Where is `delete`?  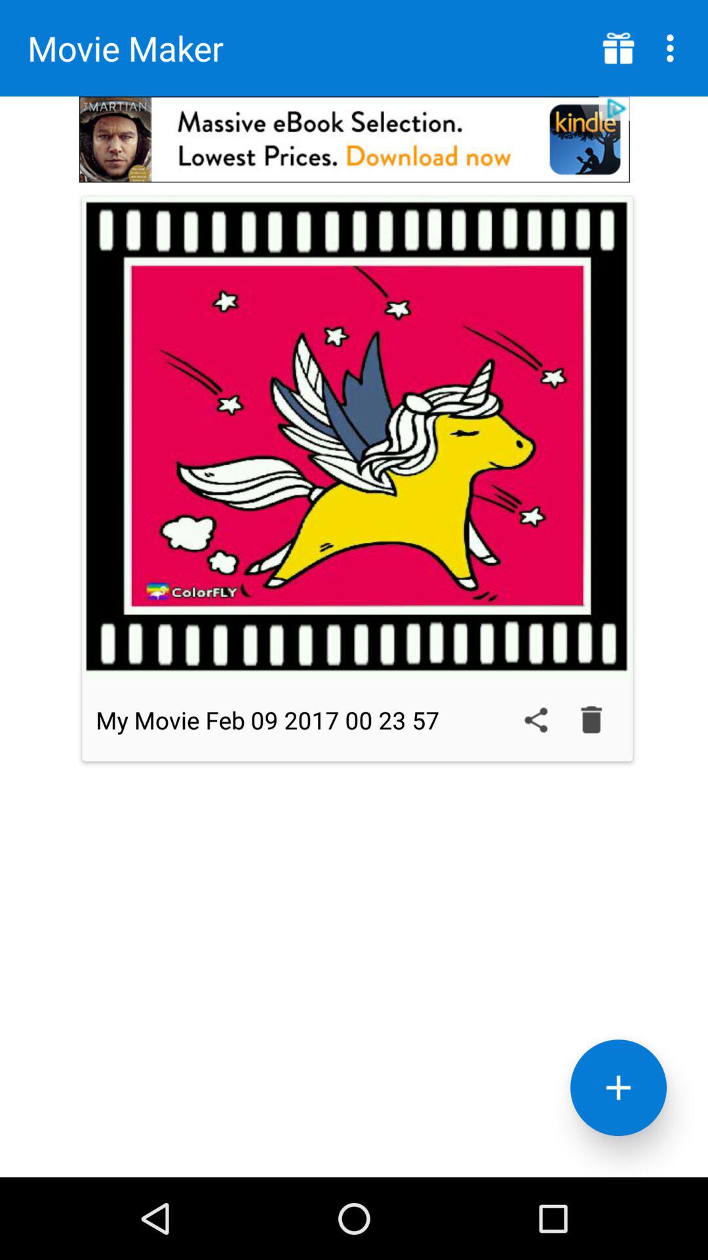
delete is located at coordinates (591, 720).